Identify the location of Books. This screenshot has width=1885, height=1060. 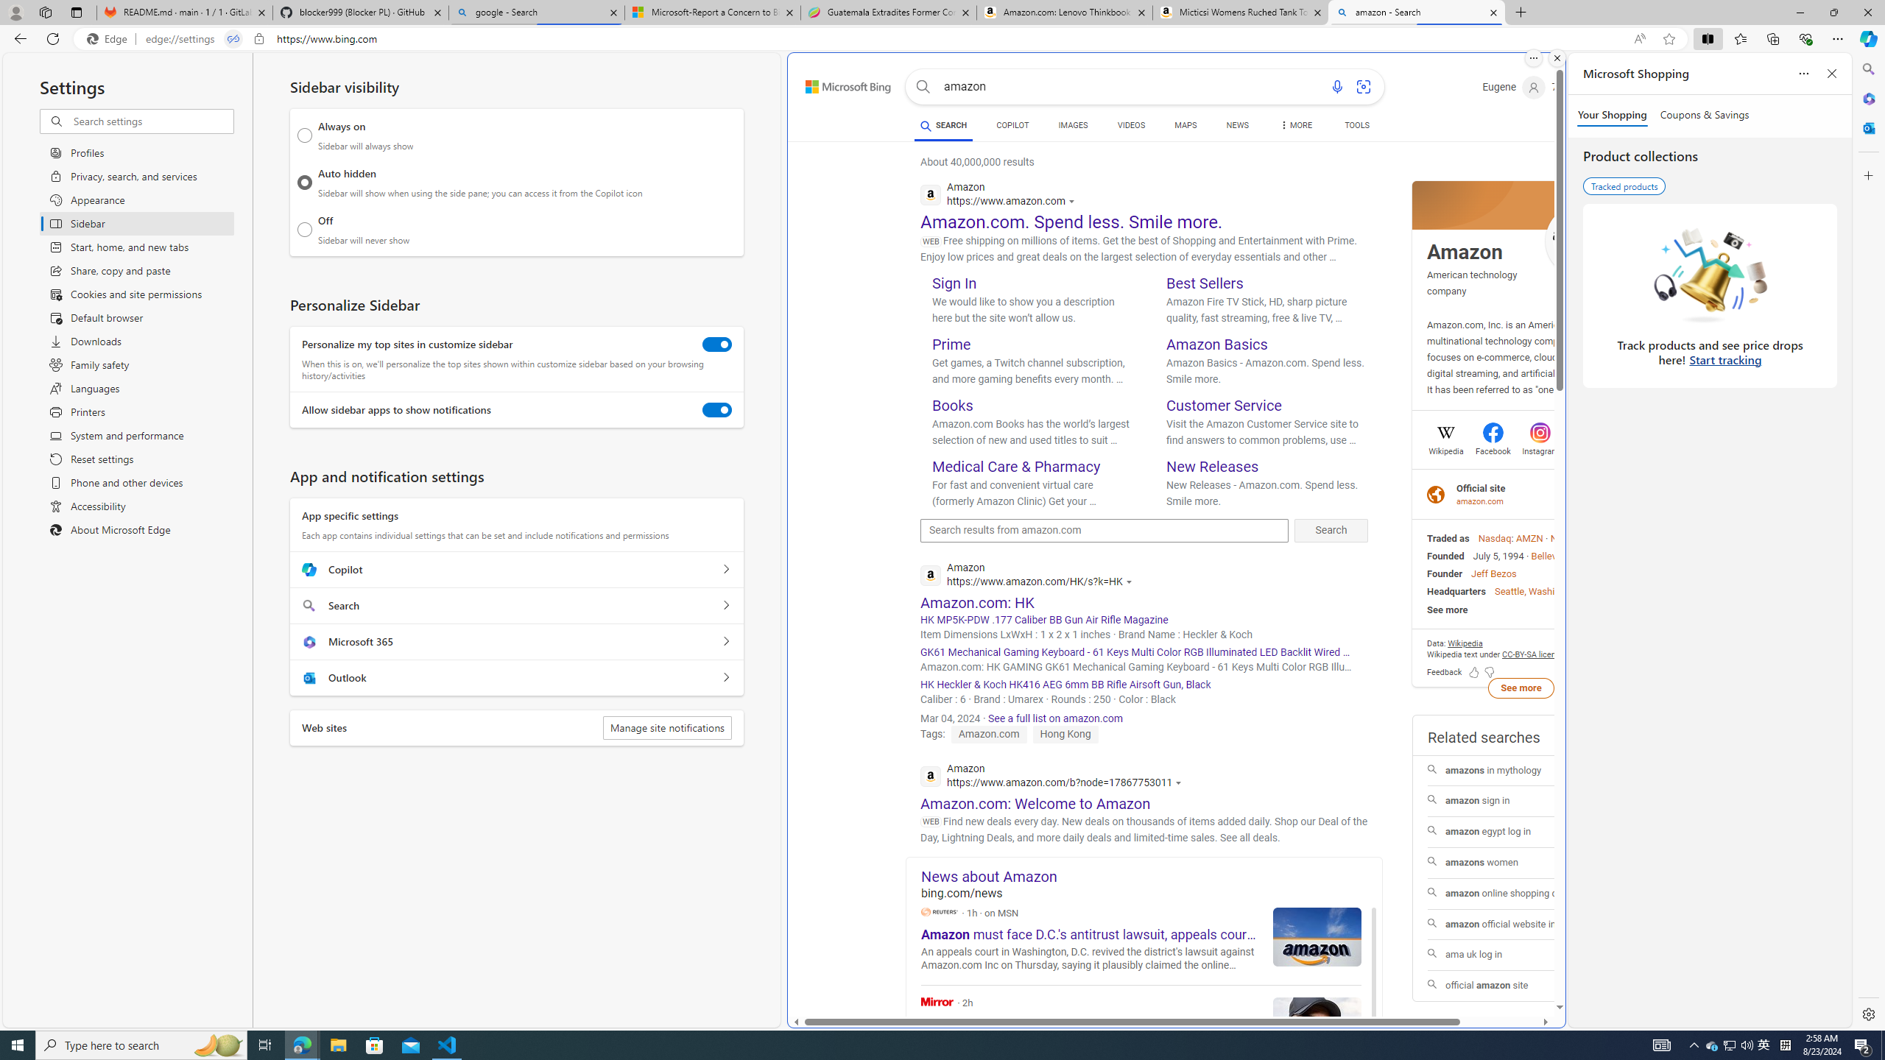
(953, 405).